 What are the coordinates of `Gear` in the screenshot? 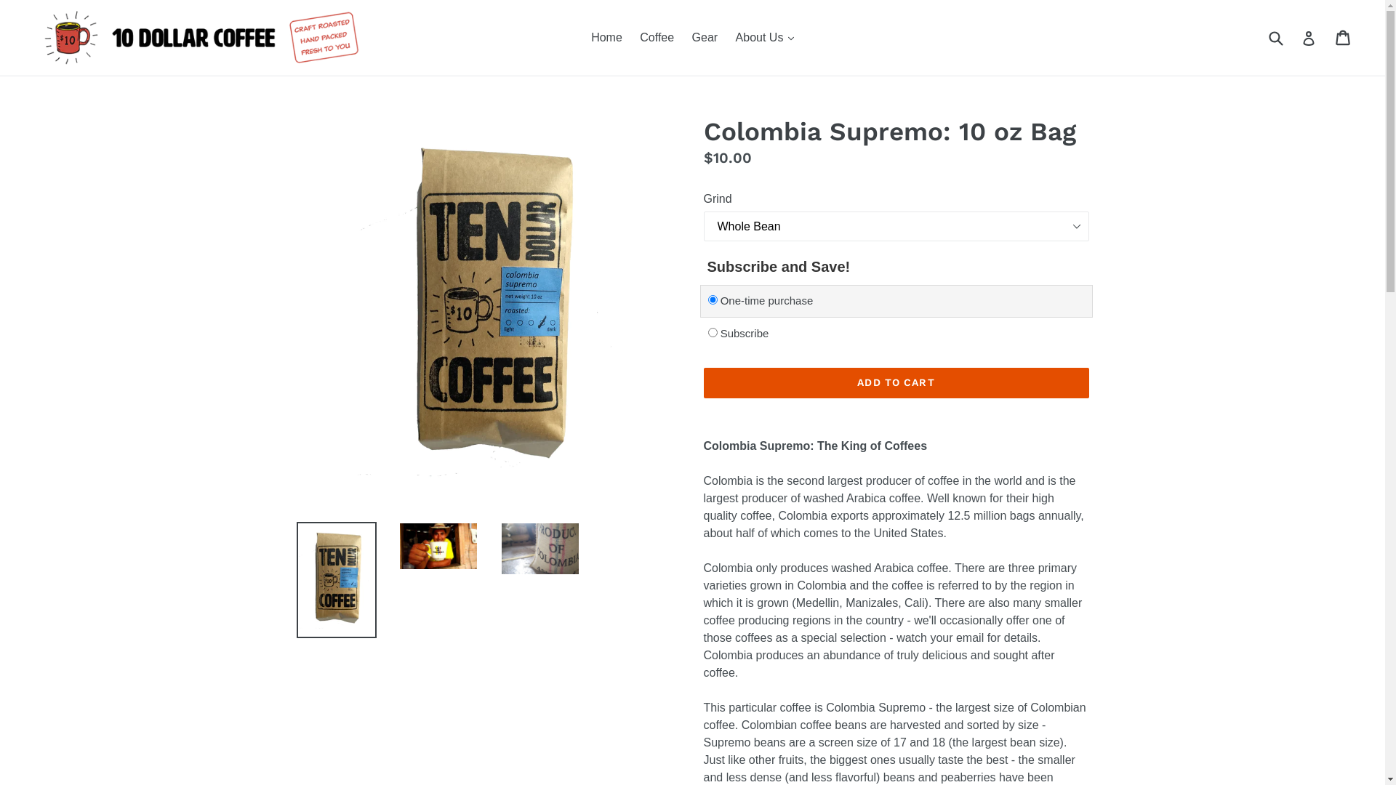 It's located at (705, 38).